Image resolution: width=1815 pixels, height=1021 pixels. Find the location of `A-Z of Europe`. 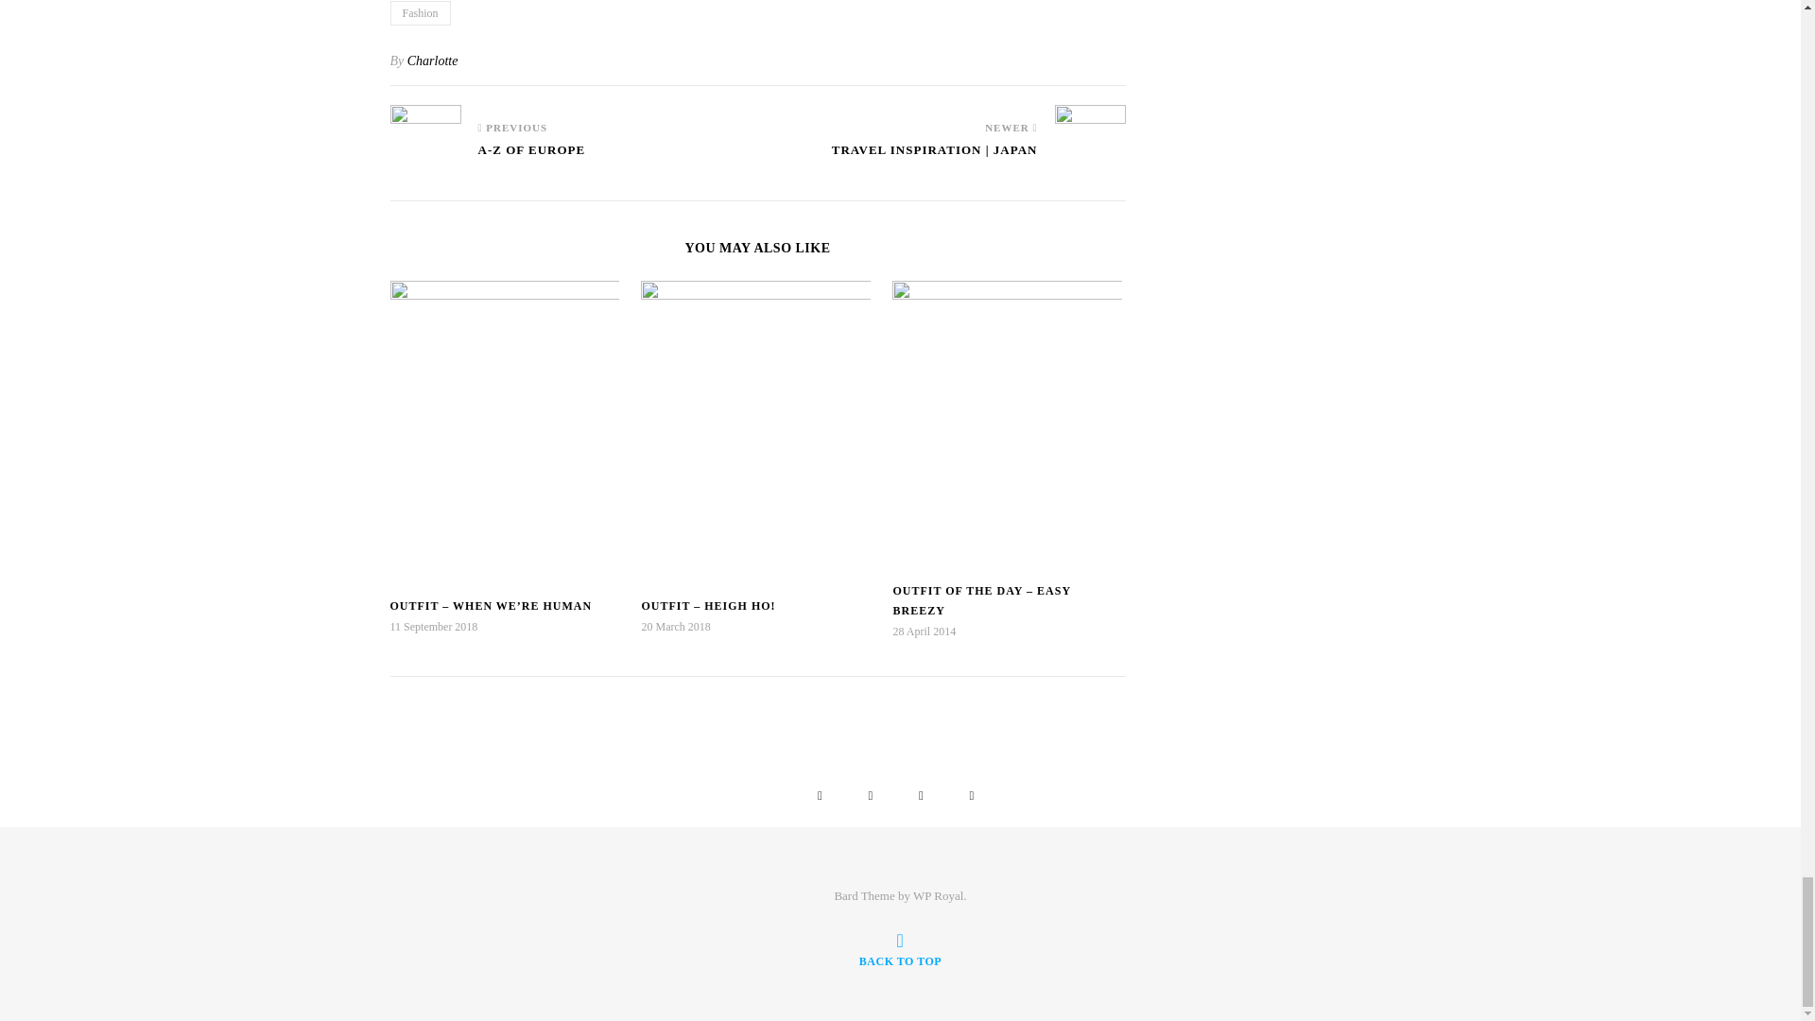

A-Z of Europe is located at coordinates (425, 131).